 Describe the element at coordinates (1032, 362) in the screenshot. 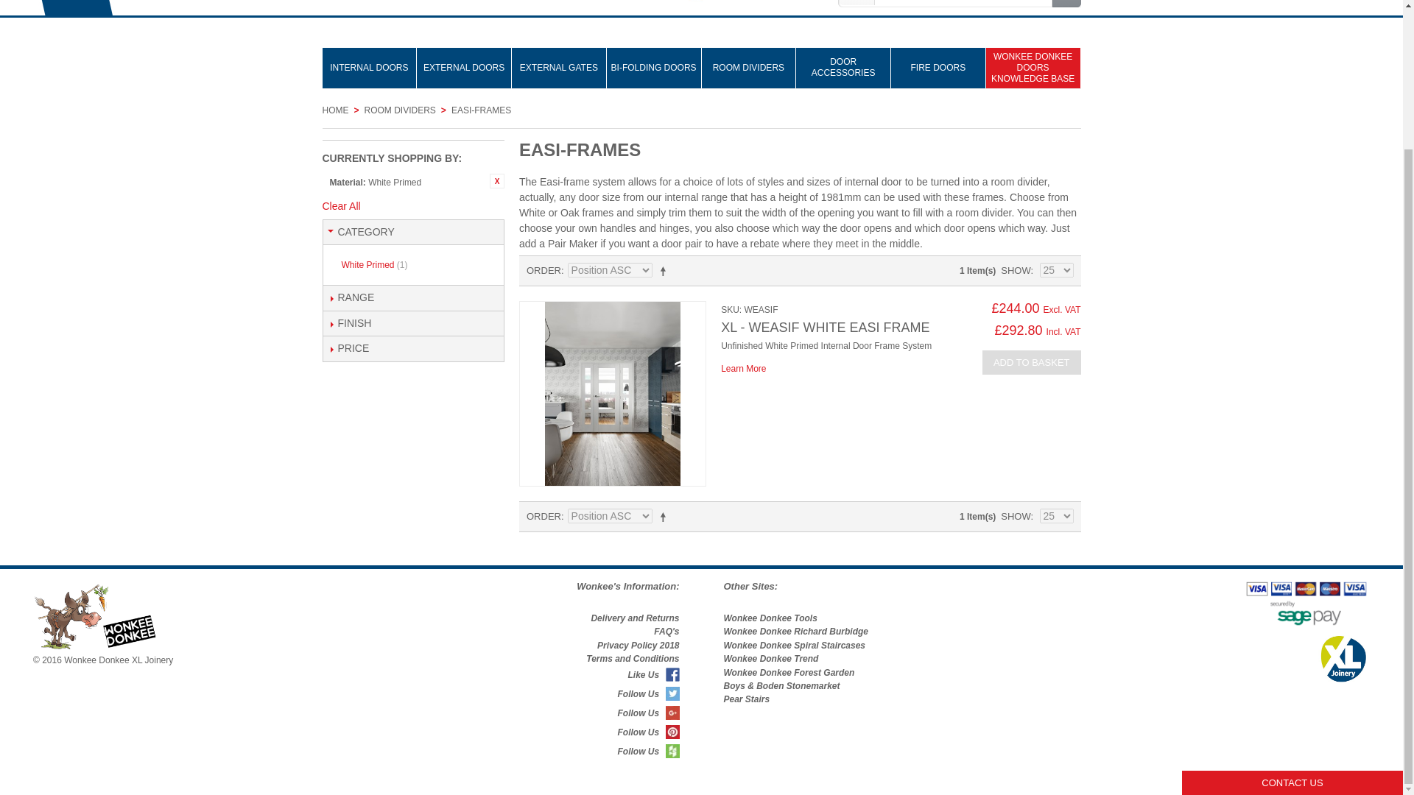

I see `Add to Basket` at that location.